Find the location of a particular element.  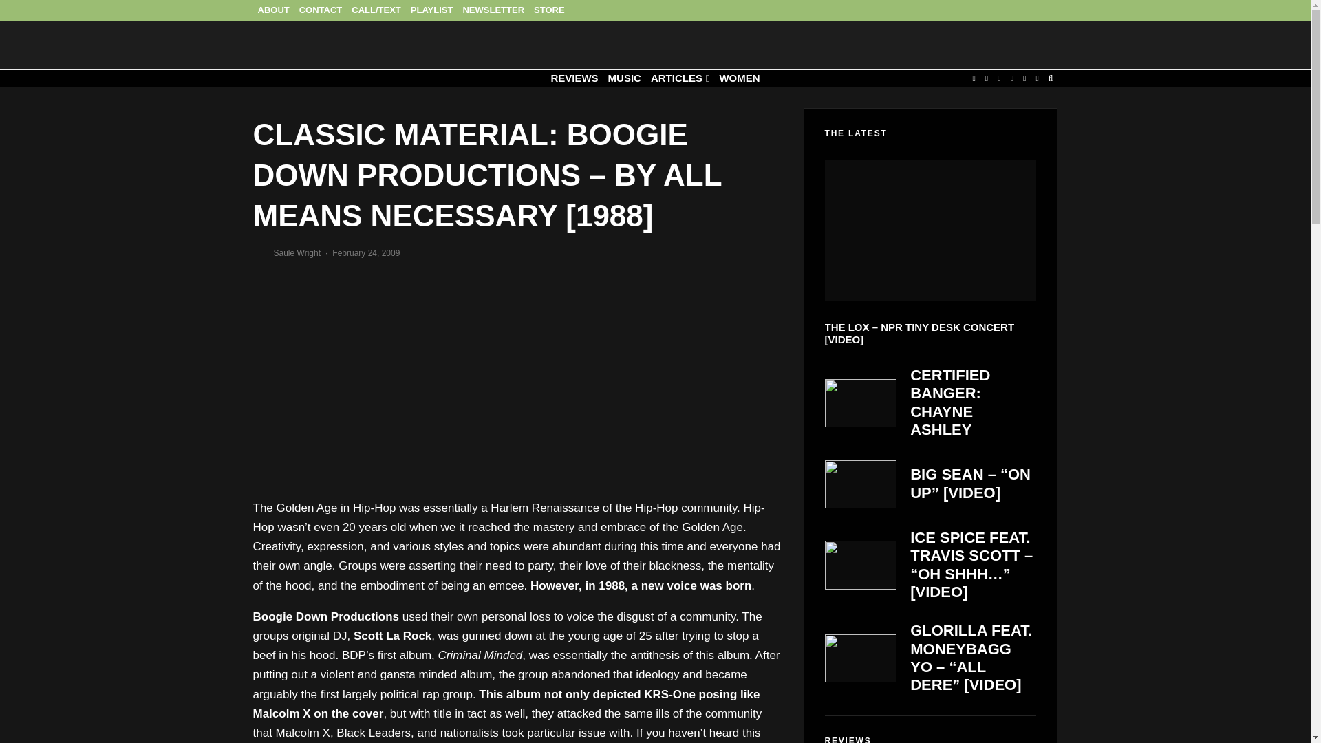

REVIEWS is located at coordinates (574, 78).